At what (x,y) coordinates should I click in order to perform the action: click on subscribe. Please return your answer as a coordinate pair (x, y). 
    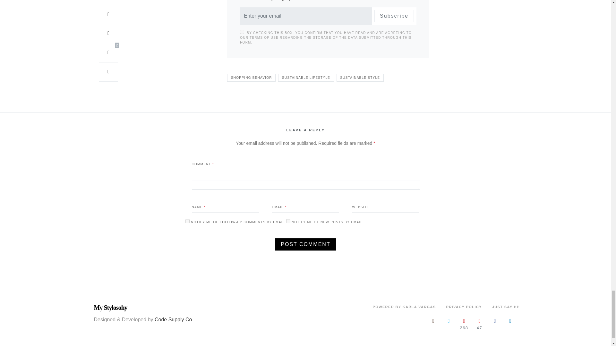
    Looking at the image, I should click on (187, 221).